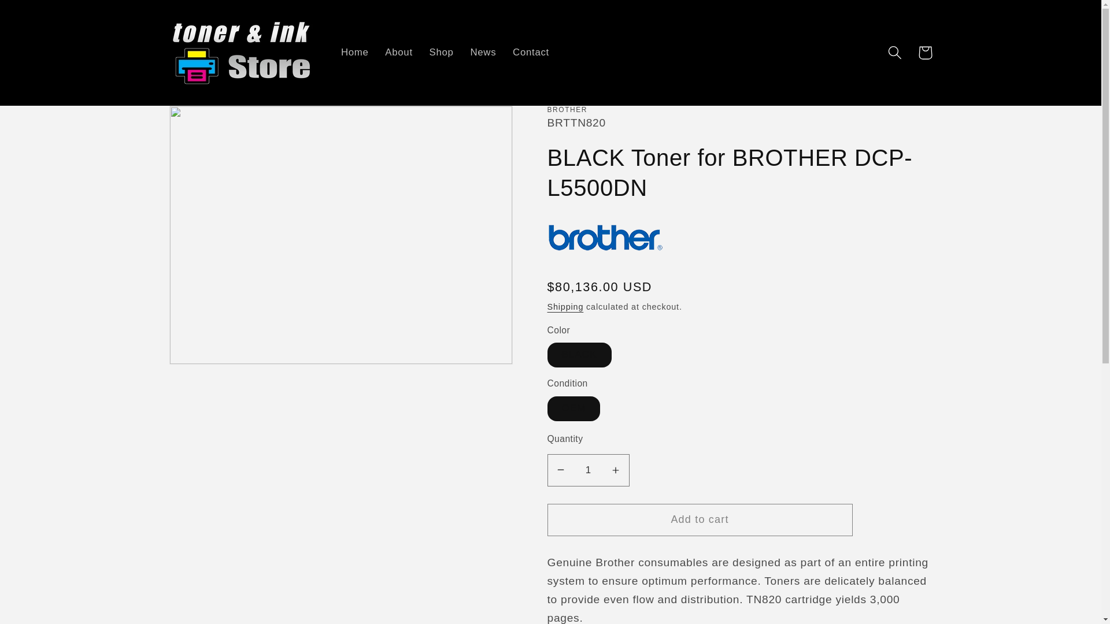  Describe the element at coordinates (531, 53) in the screenshot. I see `Contact` at that location.